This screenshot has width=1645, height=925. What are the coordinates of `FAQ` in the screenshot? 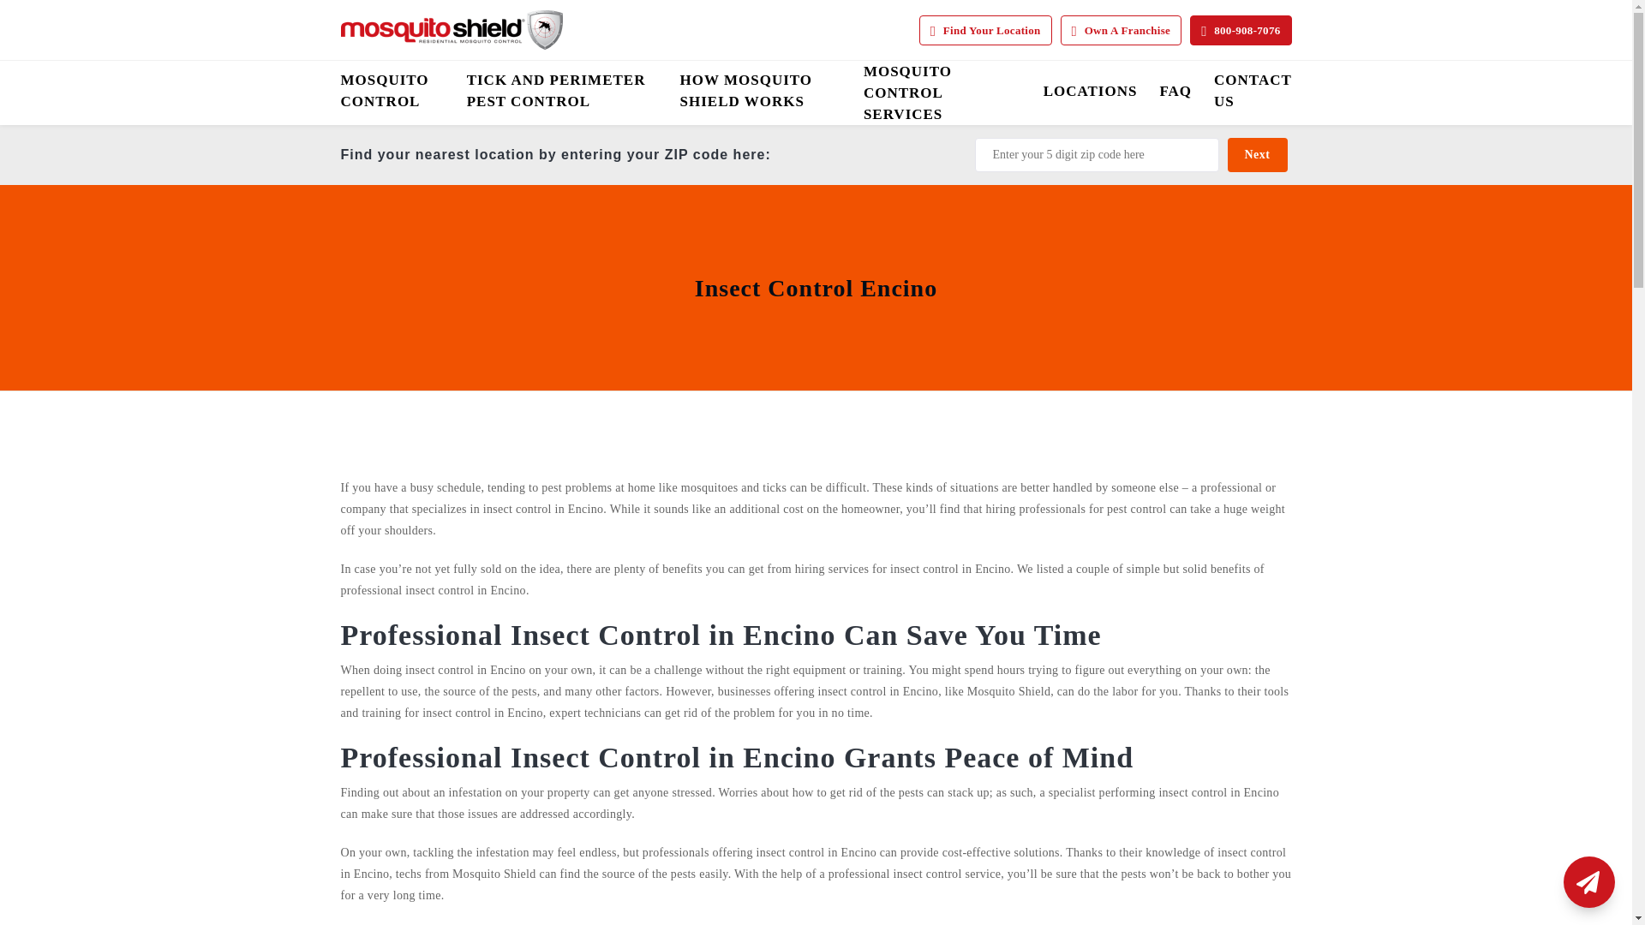 It's located at (1175, 91).